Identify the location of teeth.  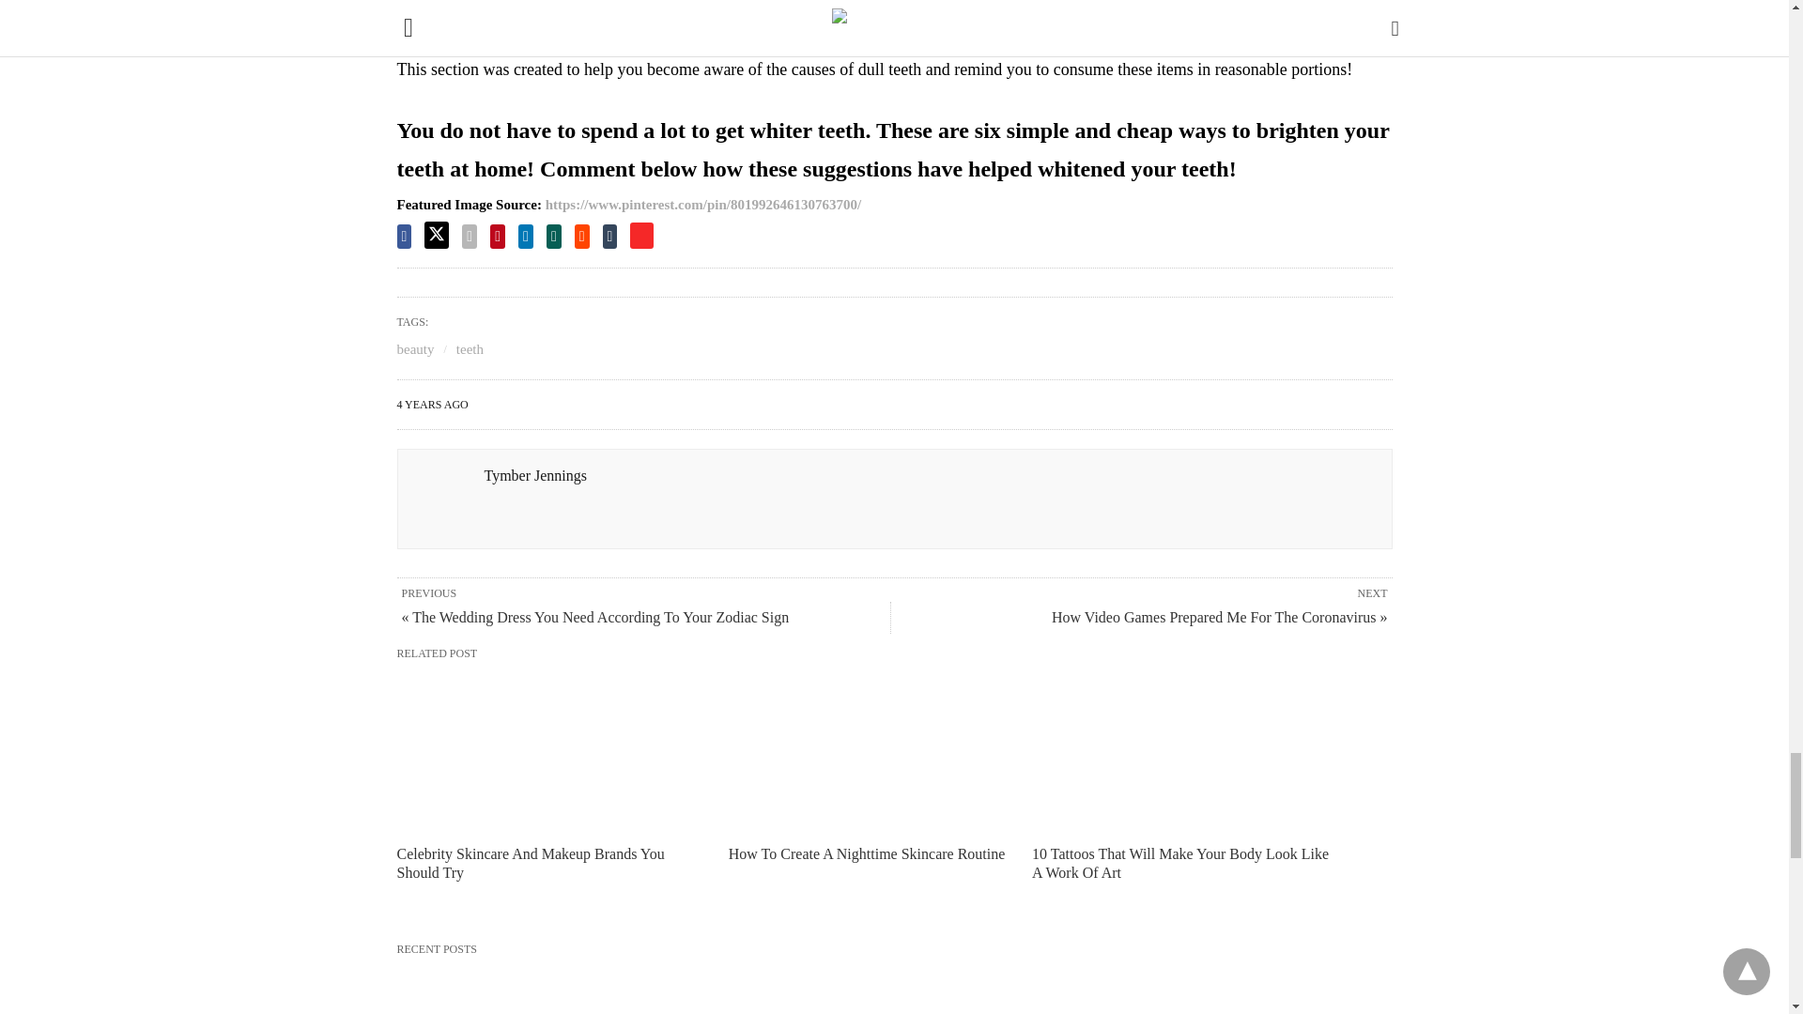
(470, 349).